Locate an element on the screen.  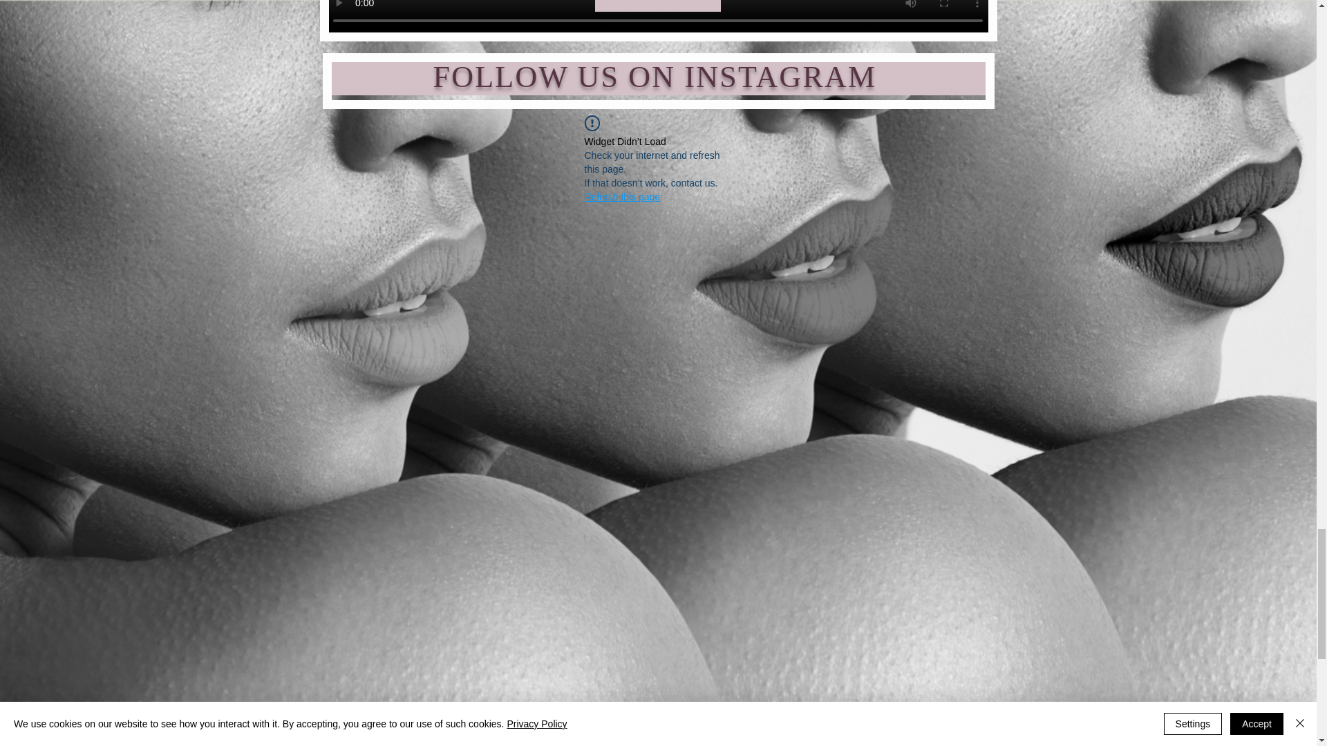
Refresh this page is located at coordinates (623, 196).